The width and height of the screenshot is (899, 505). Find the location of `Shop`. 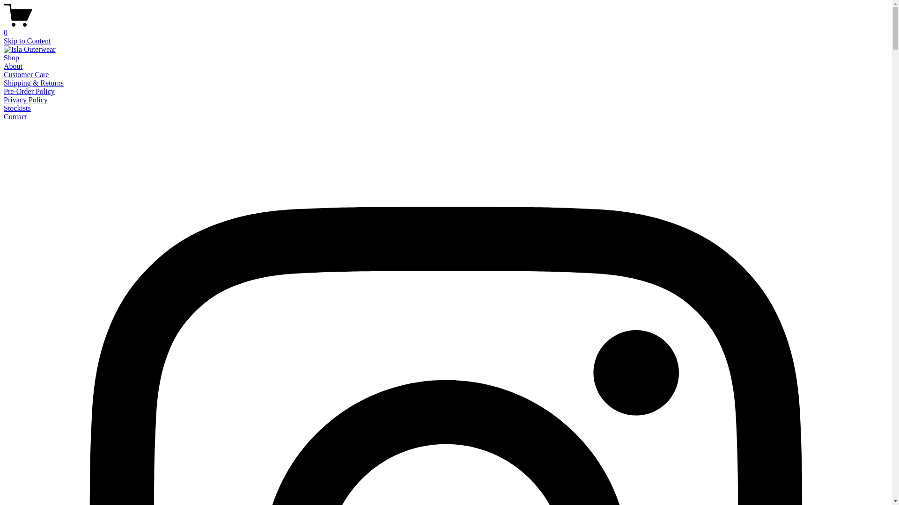

Shop is located at coordinates (11, 58).